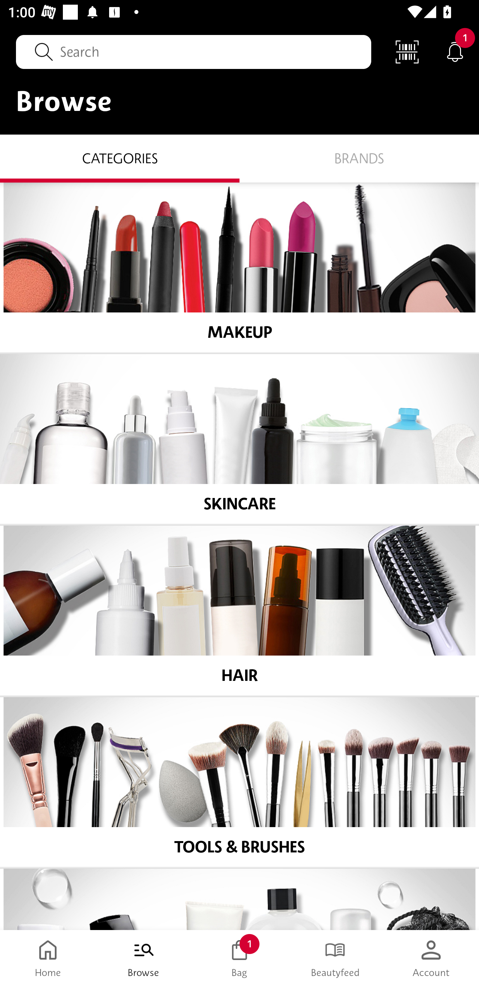 The image size is (479, 986). I want to click on MAKEUP, so click(239, 267).